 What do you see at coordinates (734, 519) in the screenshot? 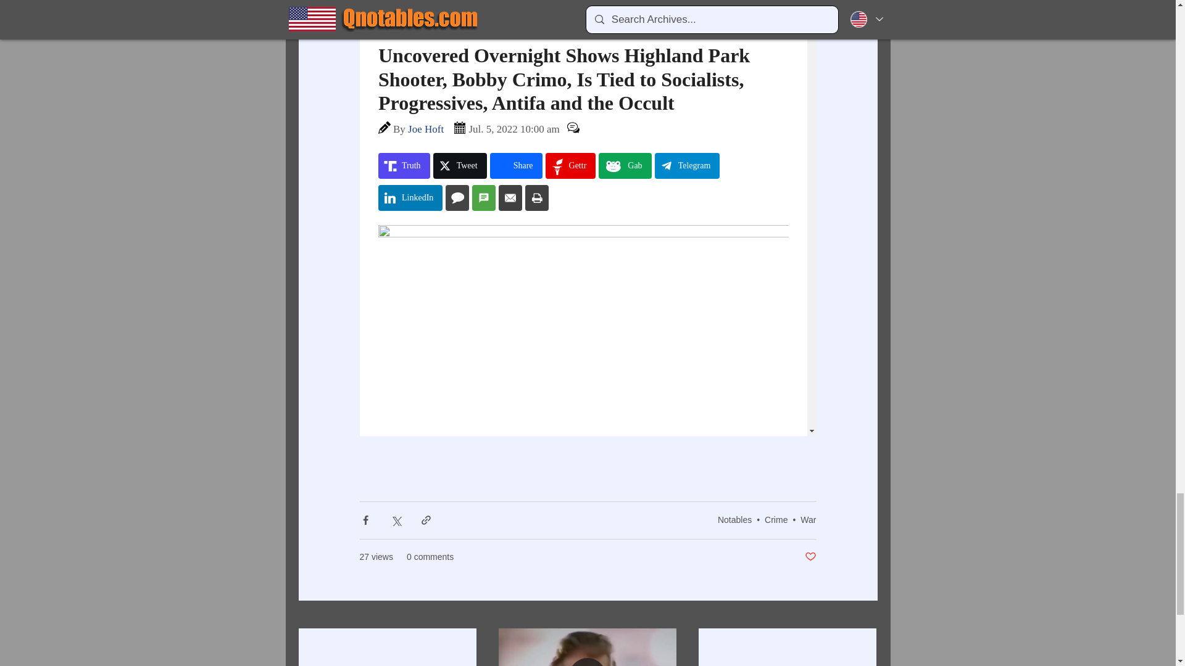
I see `Notables` at bounding box center [734, 519].